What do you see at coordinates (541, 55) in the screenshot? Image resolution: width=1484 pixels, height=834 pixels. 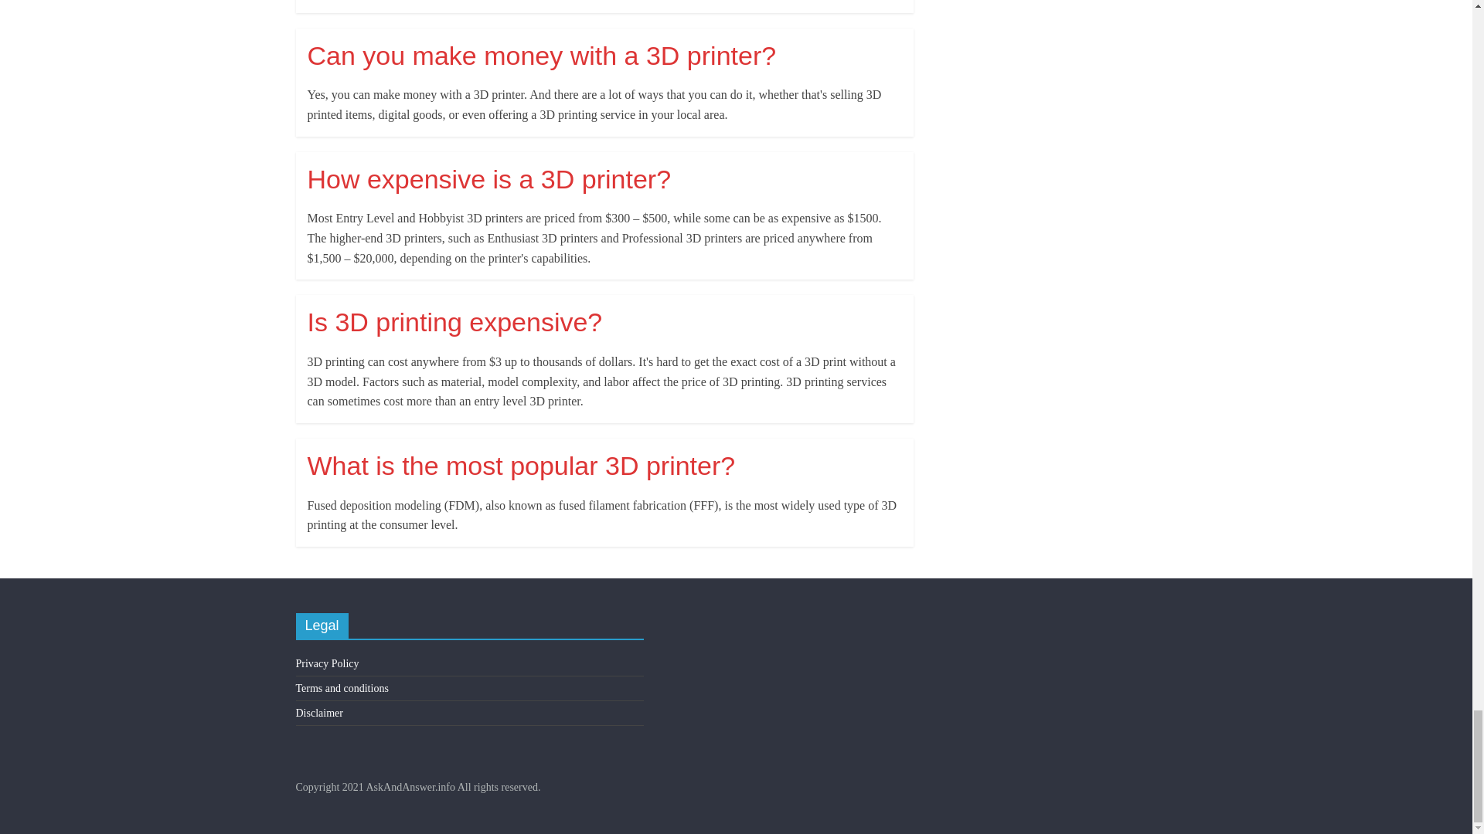 I see `Can you make money with a 3D printer?` at bounding box center [541, 55].